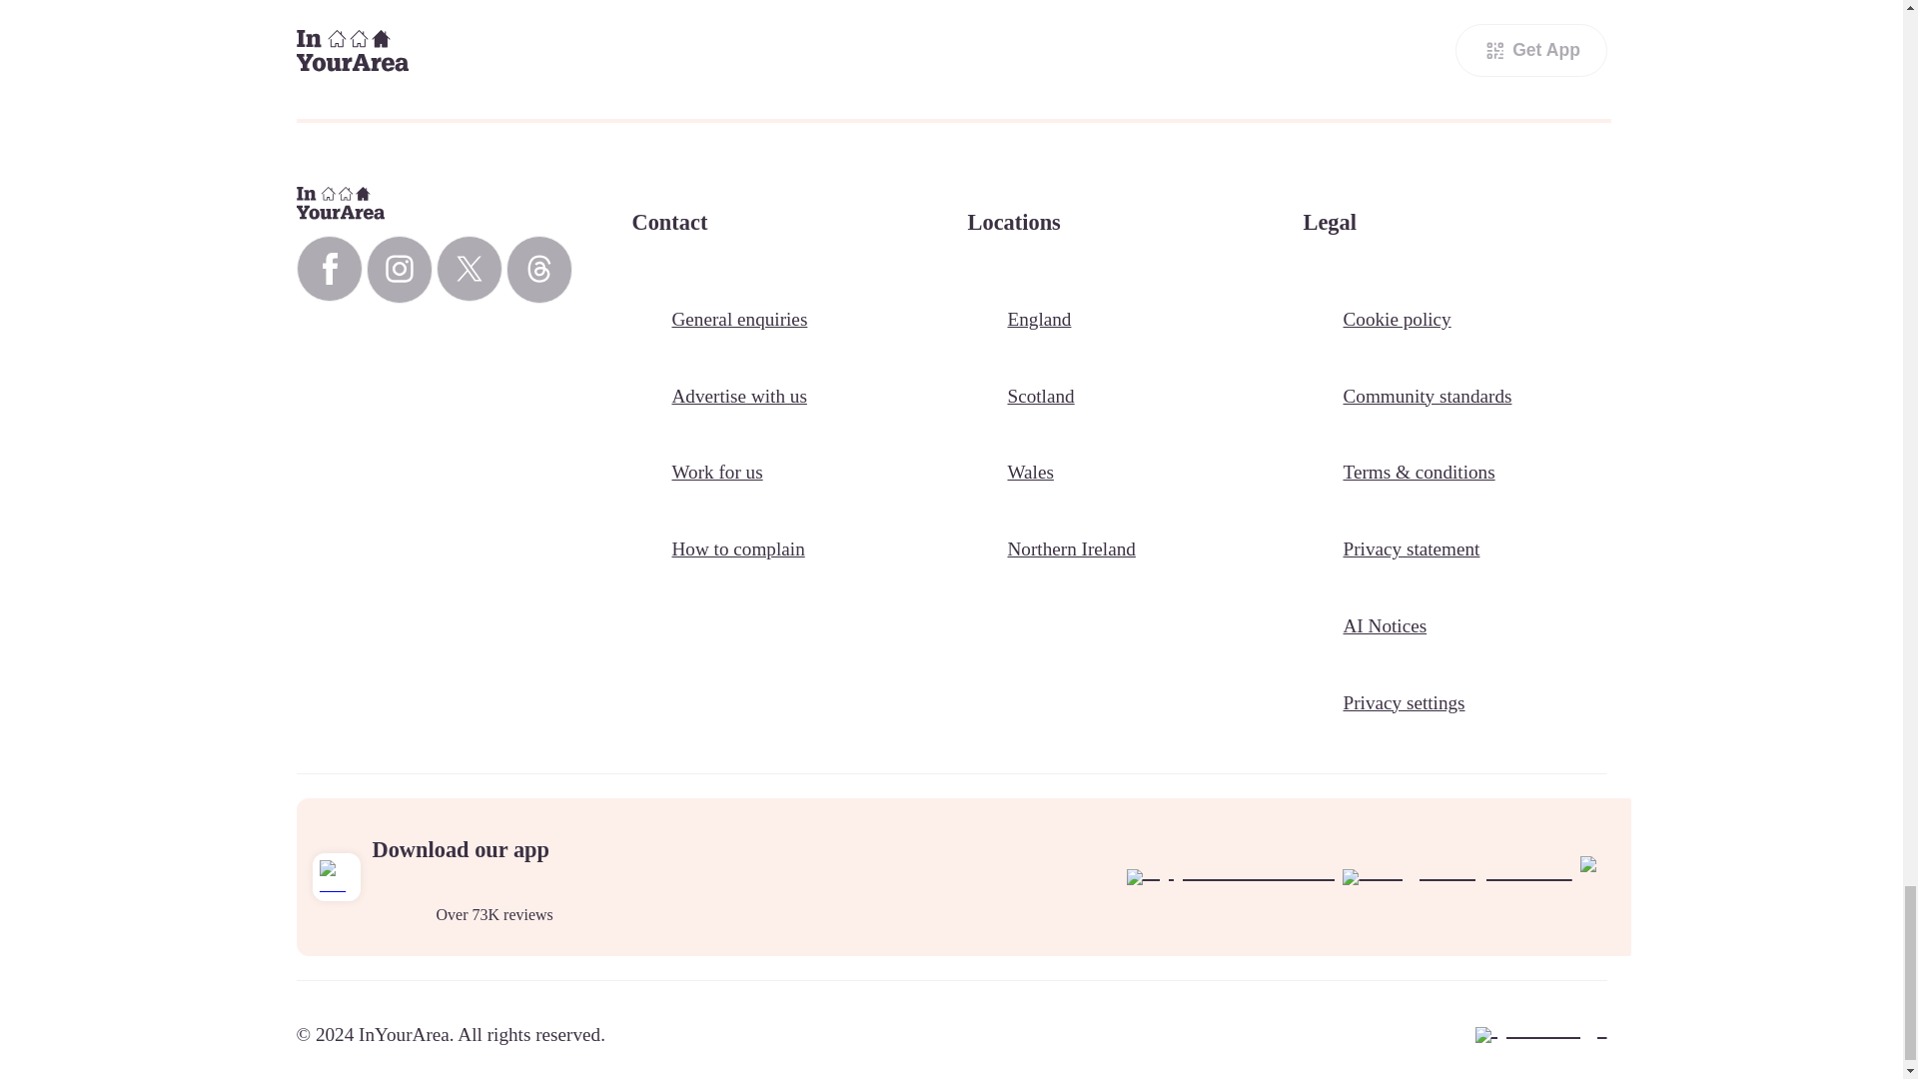  I want to click on InYourArea Threads, so click(538, 270).